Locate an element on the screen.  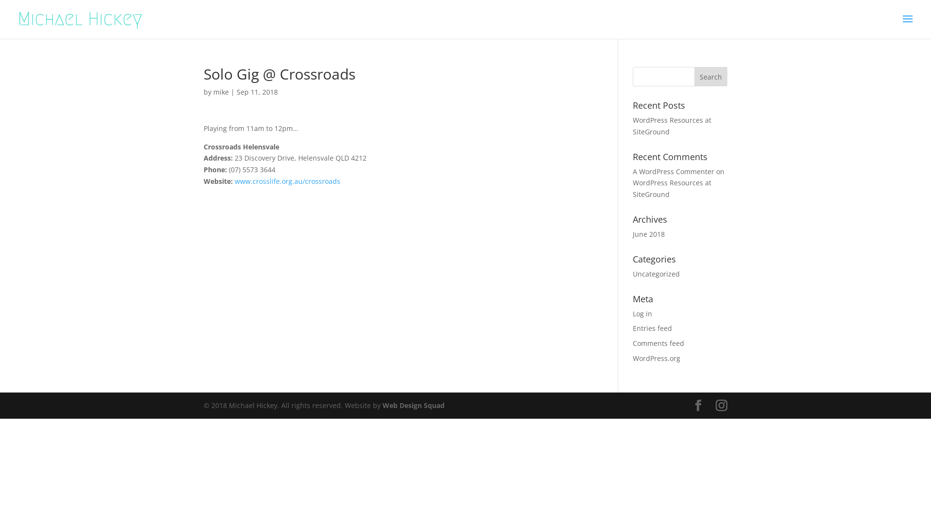
Entries feed is located at coordinates (653, 328).